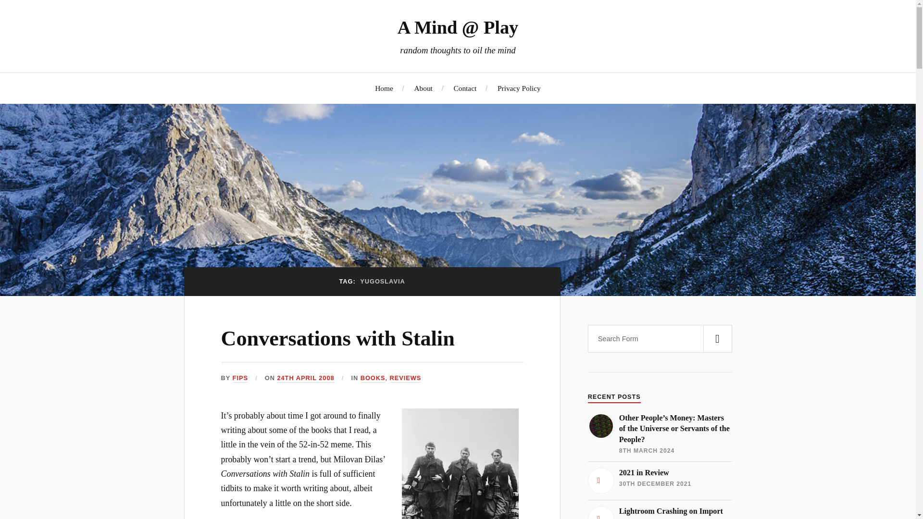  What do you see at coordinates (519, 88) in the screenshot?
I see `Privacy Policy` at bounding box center [519, 88].